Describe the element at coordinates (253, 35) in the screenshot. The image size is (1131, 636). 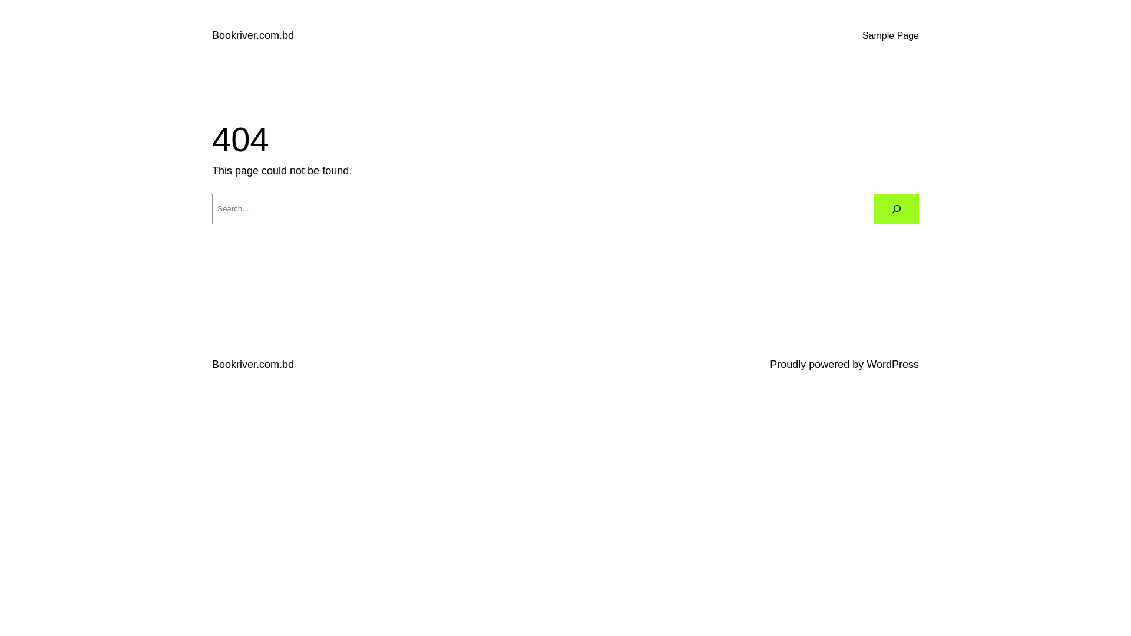
I see `Bookriver.com.bd` at that location.